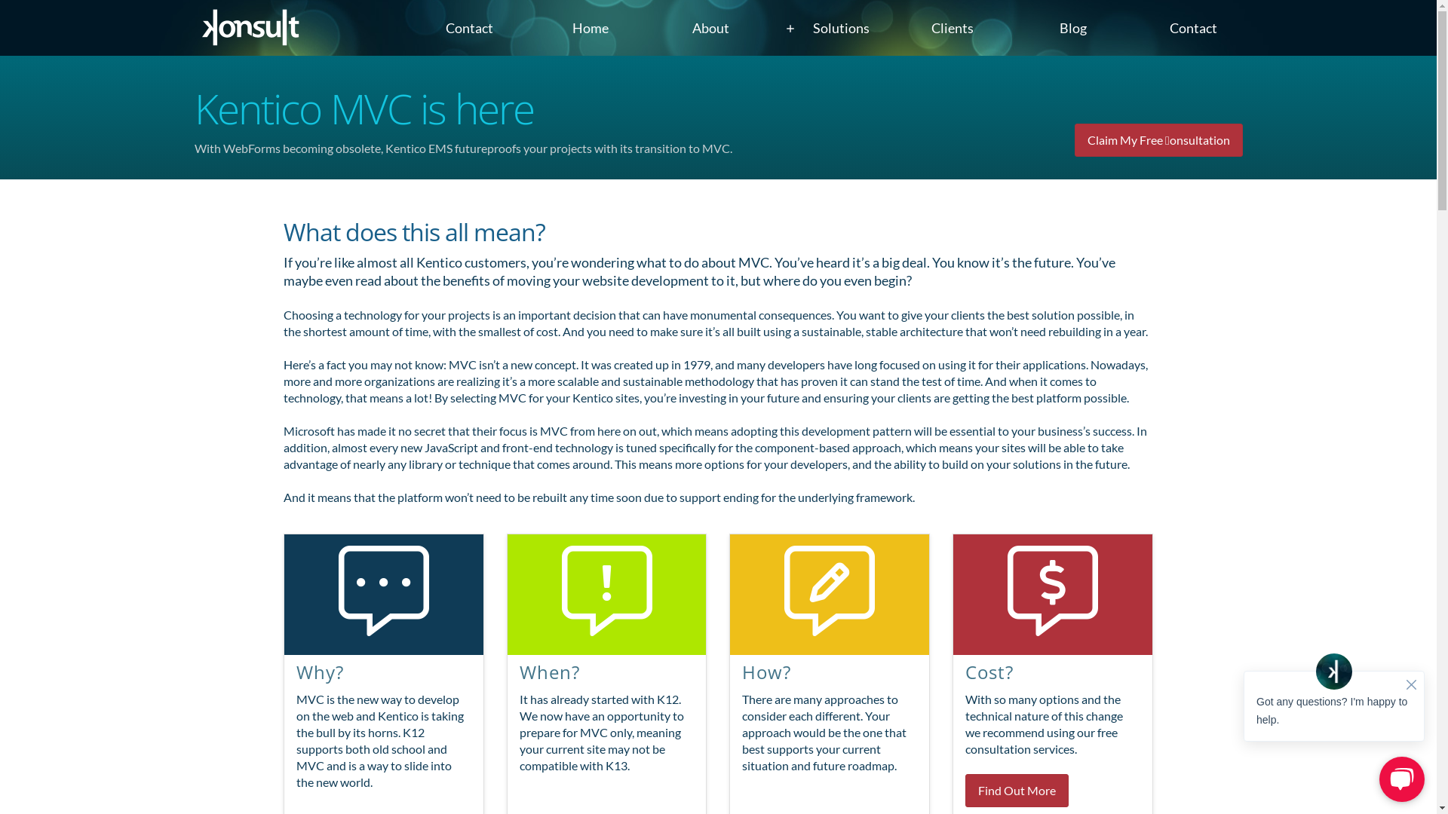 The width and height of the screenshot is (1448, 814). What do you see at coordinates (1072, 29) in the screenshot?
I see `Blog` at bounding box center [1072, 29].